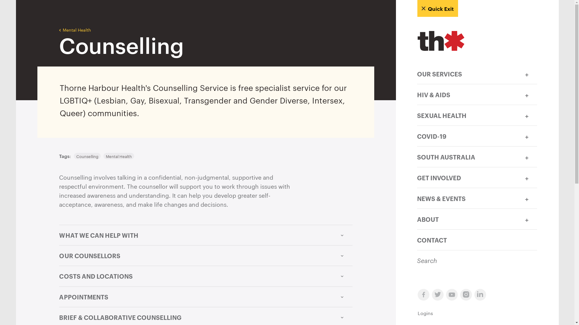 Image resolution: width=579 pixels, height=325 pixels. I want to click on CONTACT, so click(477, 240).